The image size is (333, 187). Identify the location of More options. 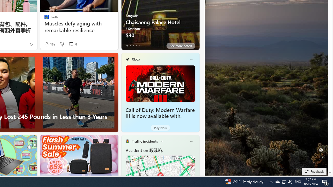
(191, 141).